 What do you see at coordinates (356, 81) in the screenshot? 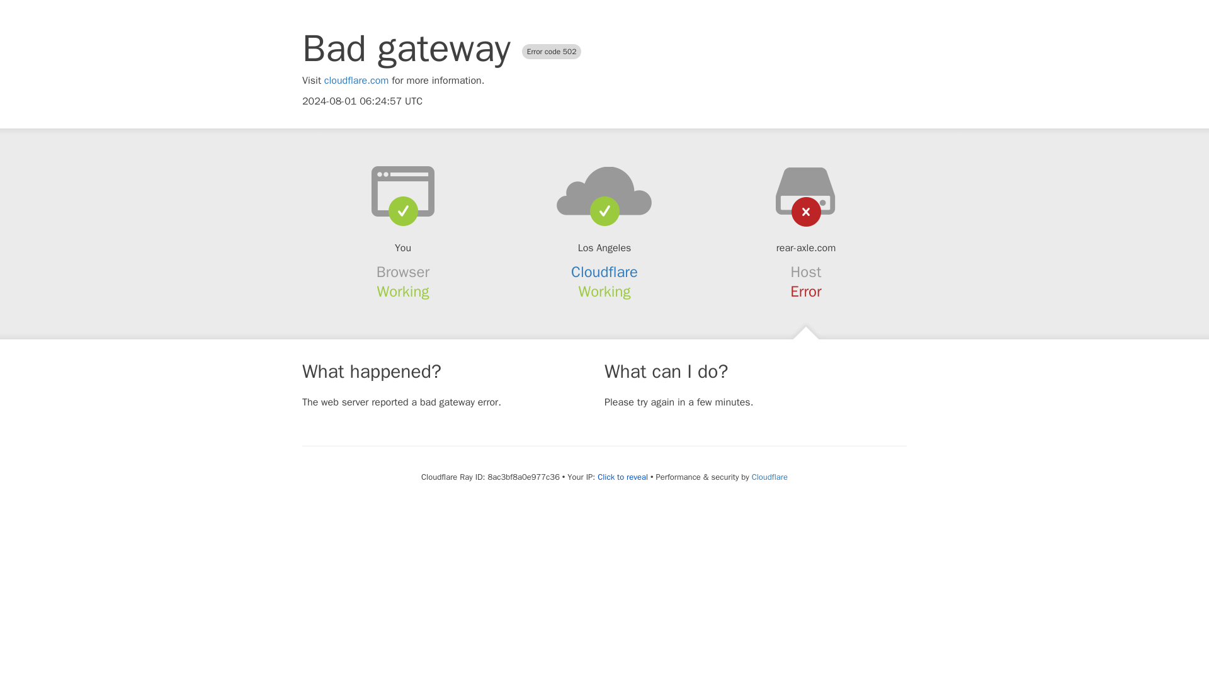
I see `cloudflare.com` at bounding box center [356, 81].